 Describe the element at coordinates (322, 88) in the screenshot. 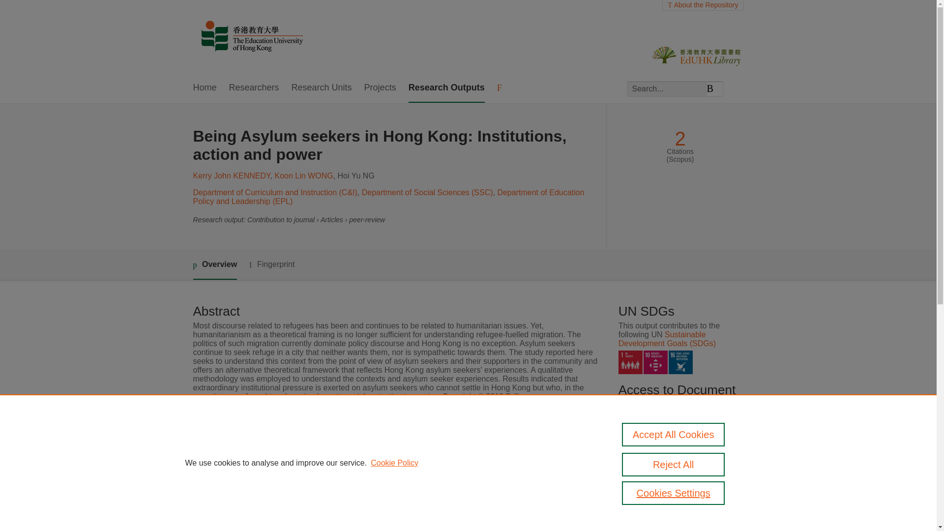

I see `Research Units` at that location.